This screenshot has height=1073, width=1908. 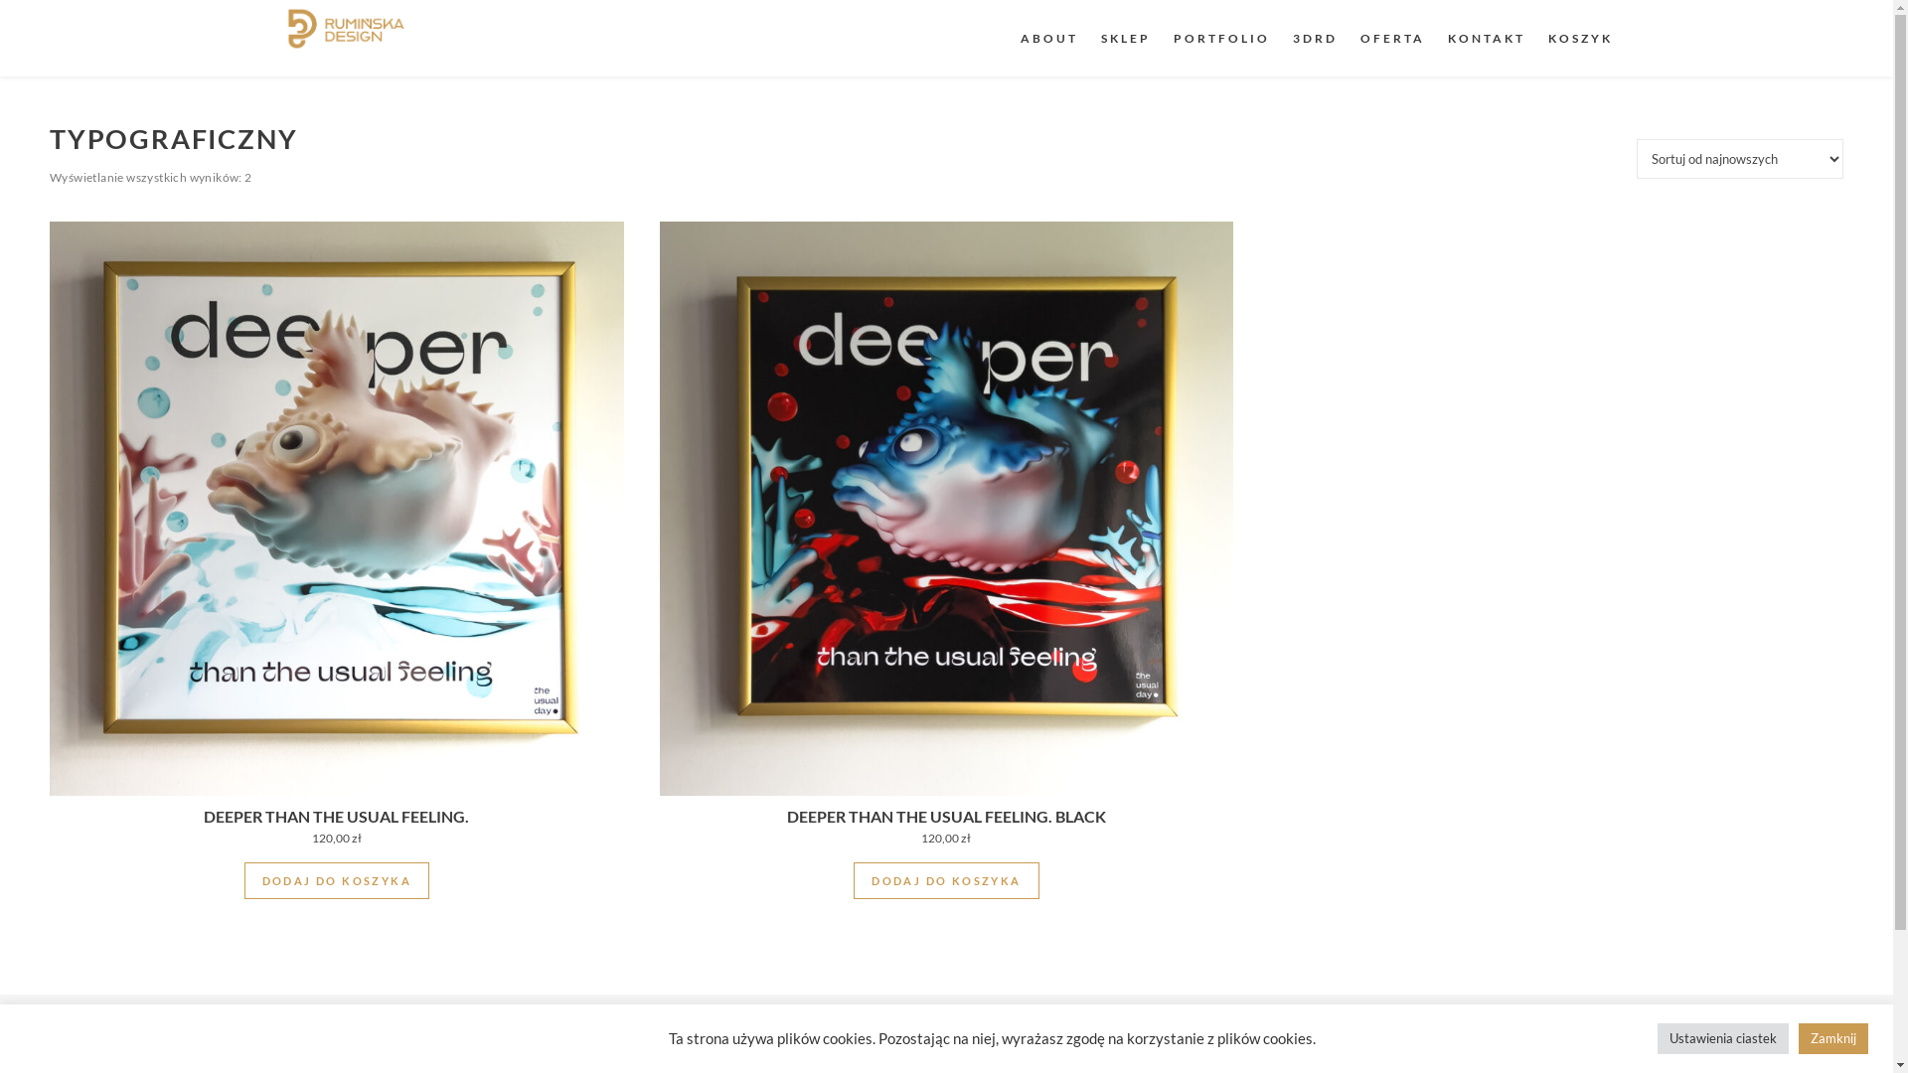 What do you see at coordinates (336, 880) in the screenshot?
I see `DODAJ DO KOSZYKA` at bounding box center [336, 880].